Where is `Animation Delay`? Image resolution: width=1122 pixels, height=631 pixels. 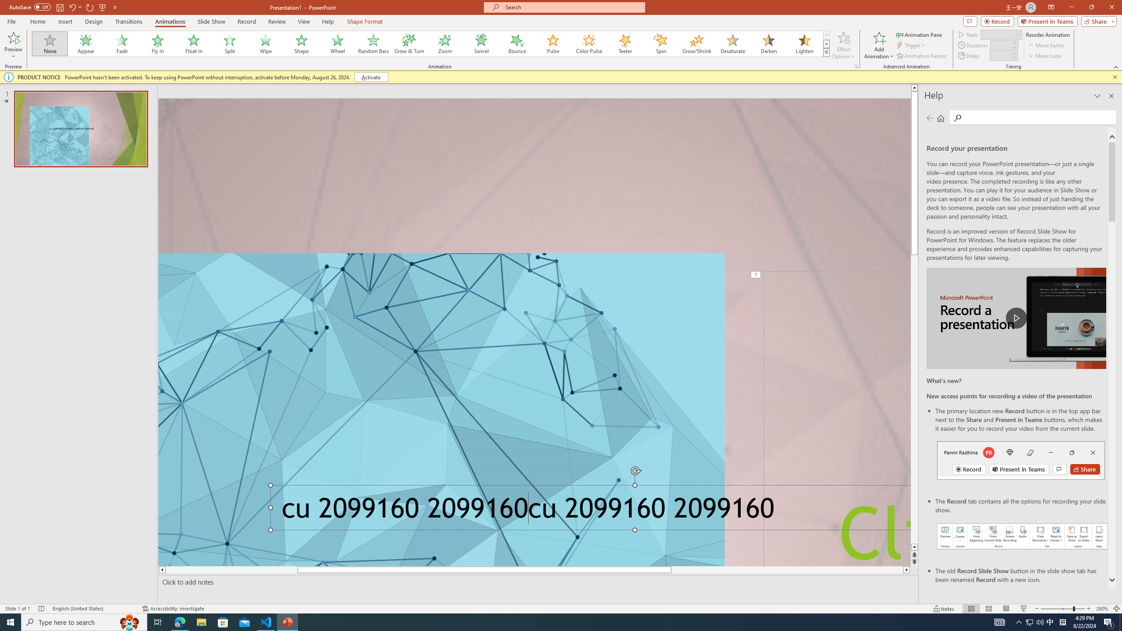
Animation Delay is located at coordinates (999, 56).